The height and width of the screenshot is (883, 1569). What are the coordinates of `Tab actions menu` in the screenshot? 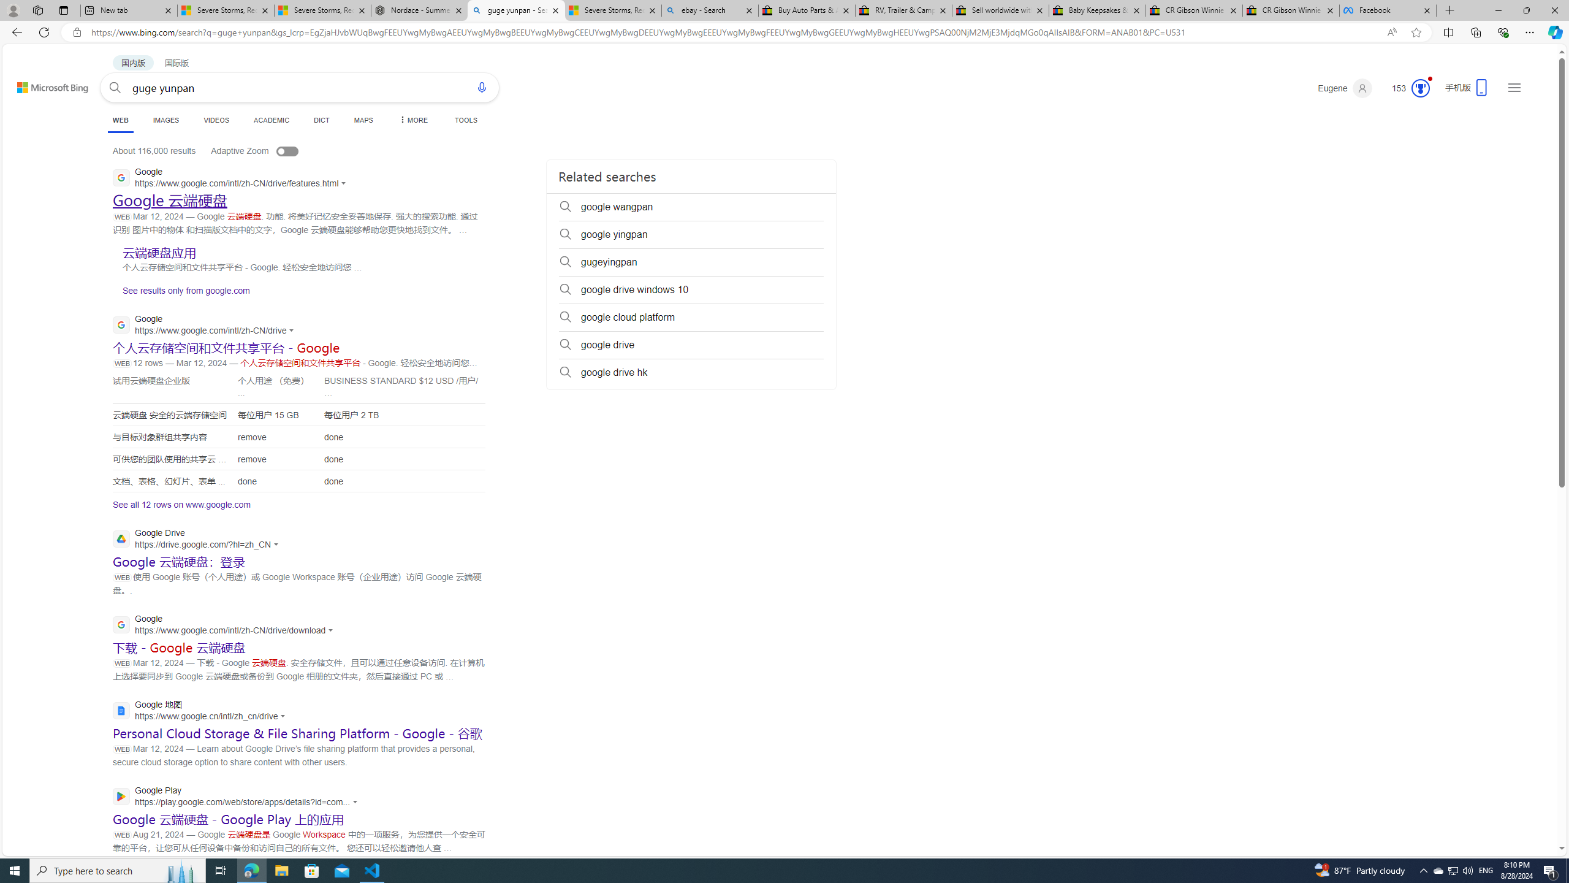 It's located at (64, 10).